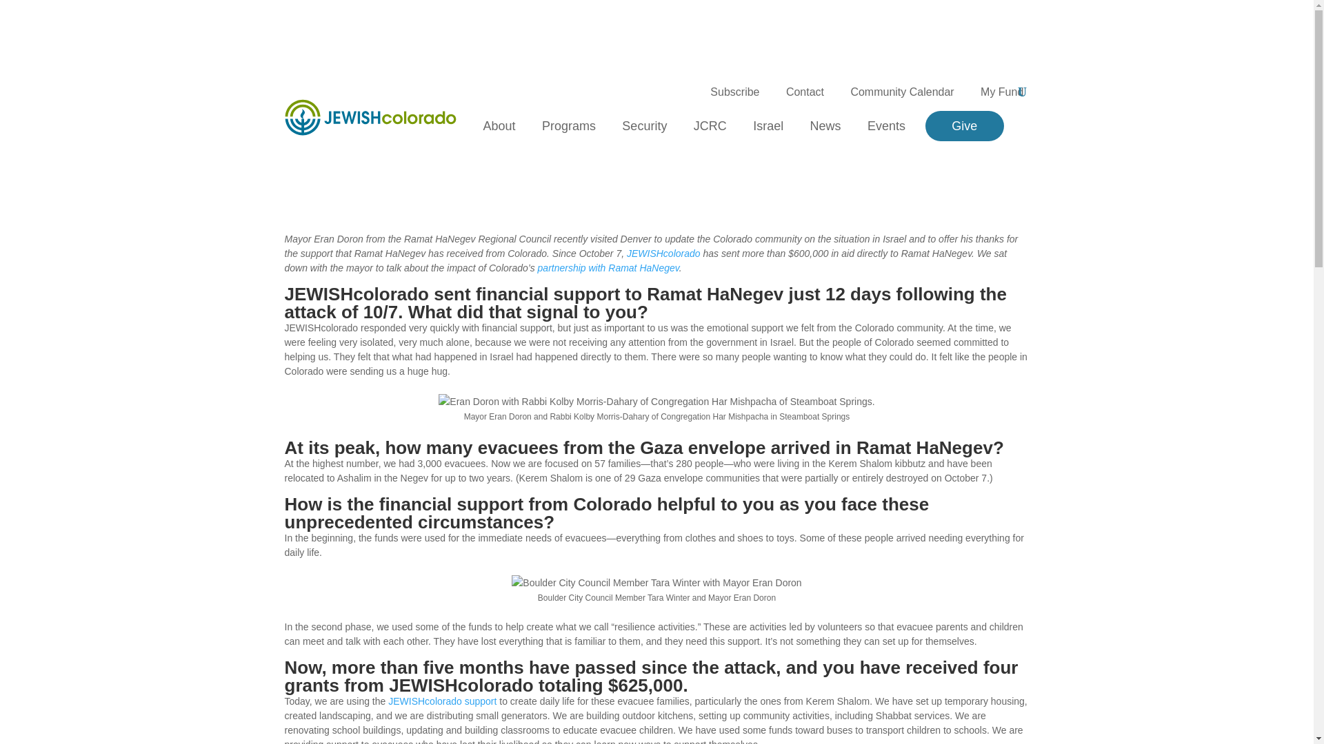 This screenshot has height=744, width=1324. I want to click on News, so click(825, 125).